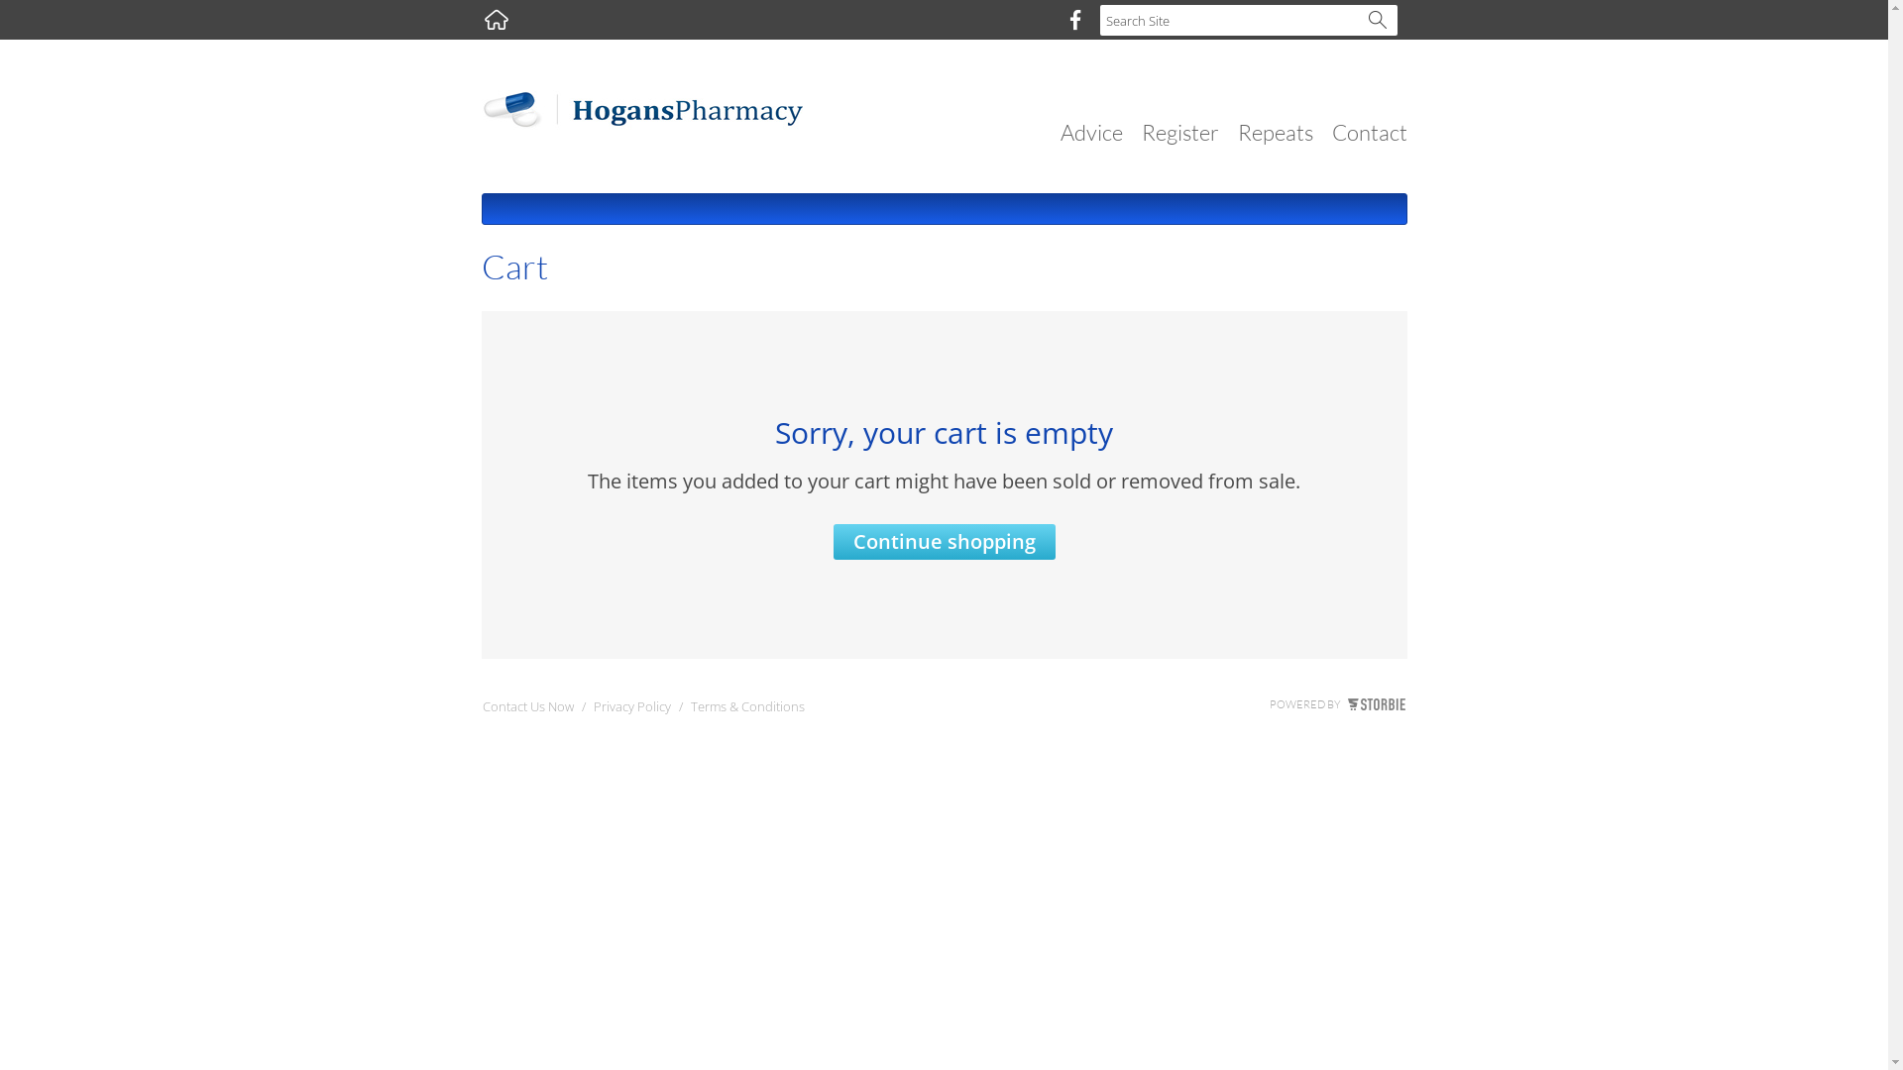 This screenshot has height=1070, width=1903. I want to click on Facebook, so click(1074, 20).